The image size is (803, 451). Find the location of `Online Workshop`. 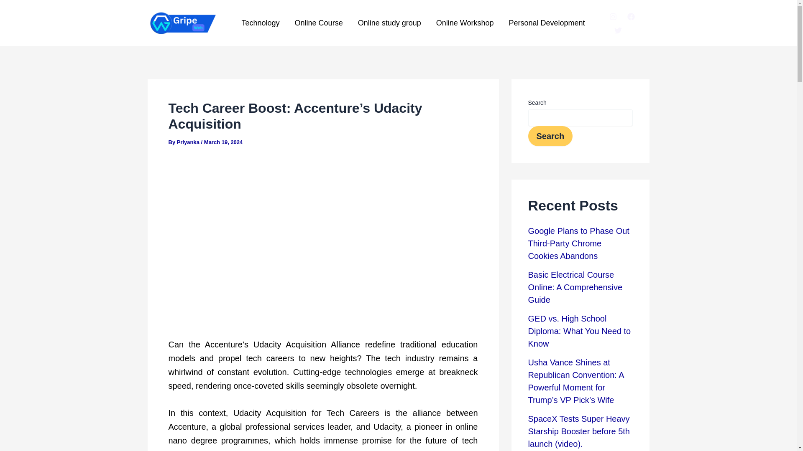

Online Workshop is located at coordinates (465, 23).